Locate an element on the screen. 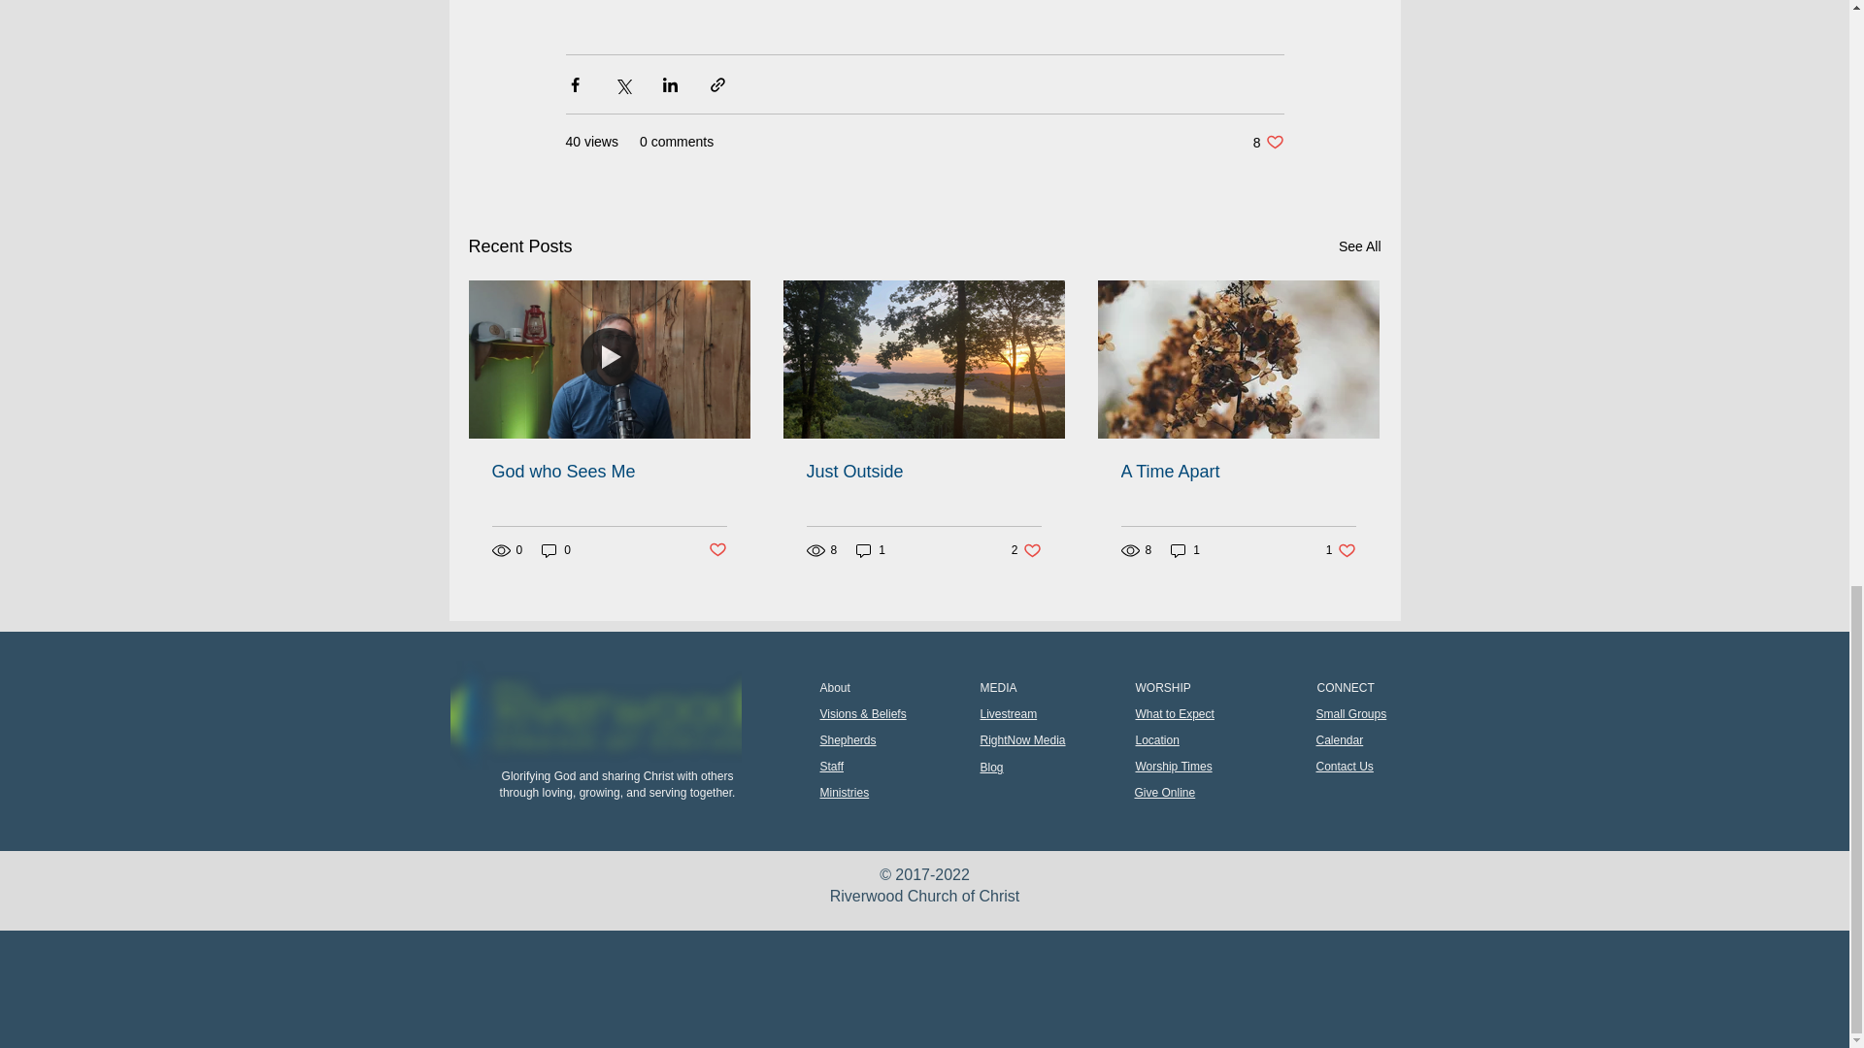 The width and height of the screenshot is (1864, 1048). See All is located at coordinates (1027, 550).